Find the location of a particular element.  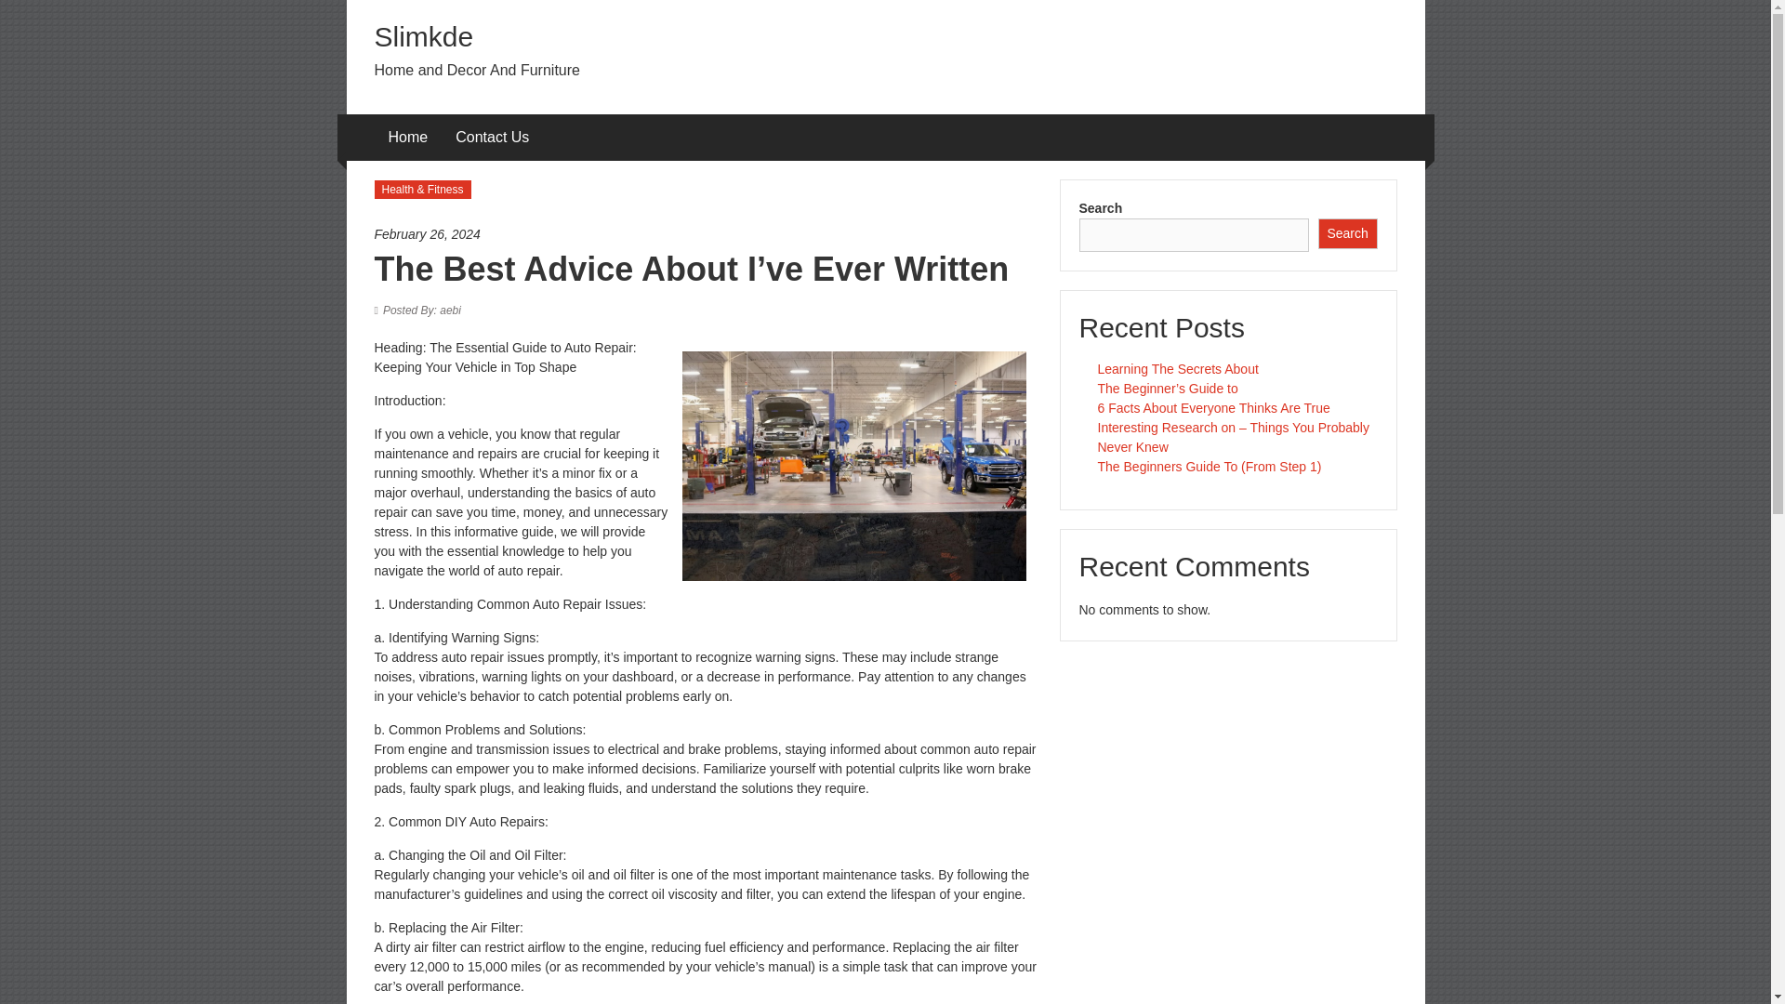

February 26, 2024 is located at coordinates (706, 234).